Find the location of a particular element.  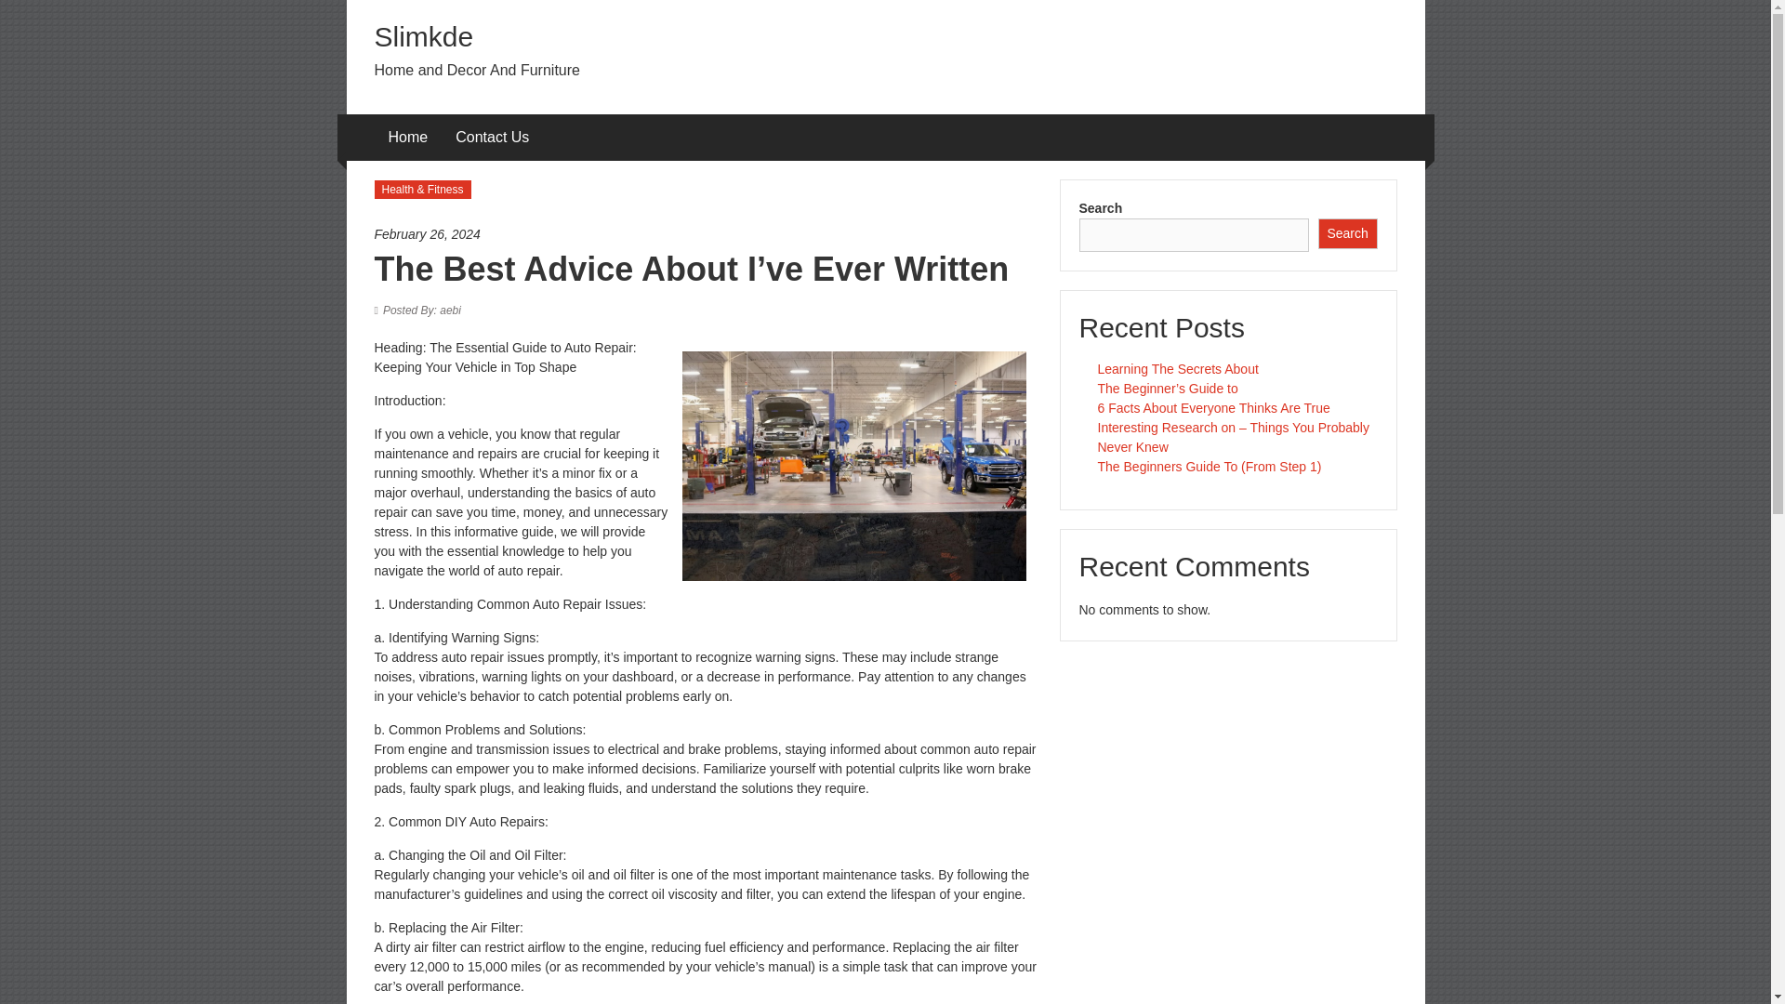

February 26, 2024 is located at coordinates (706, 234).